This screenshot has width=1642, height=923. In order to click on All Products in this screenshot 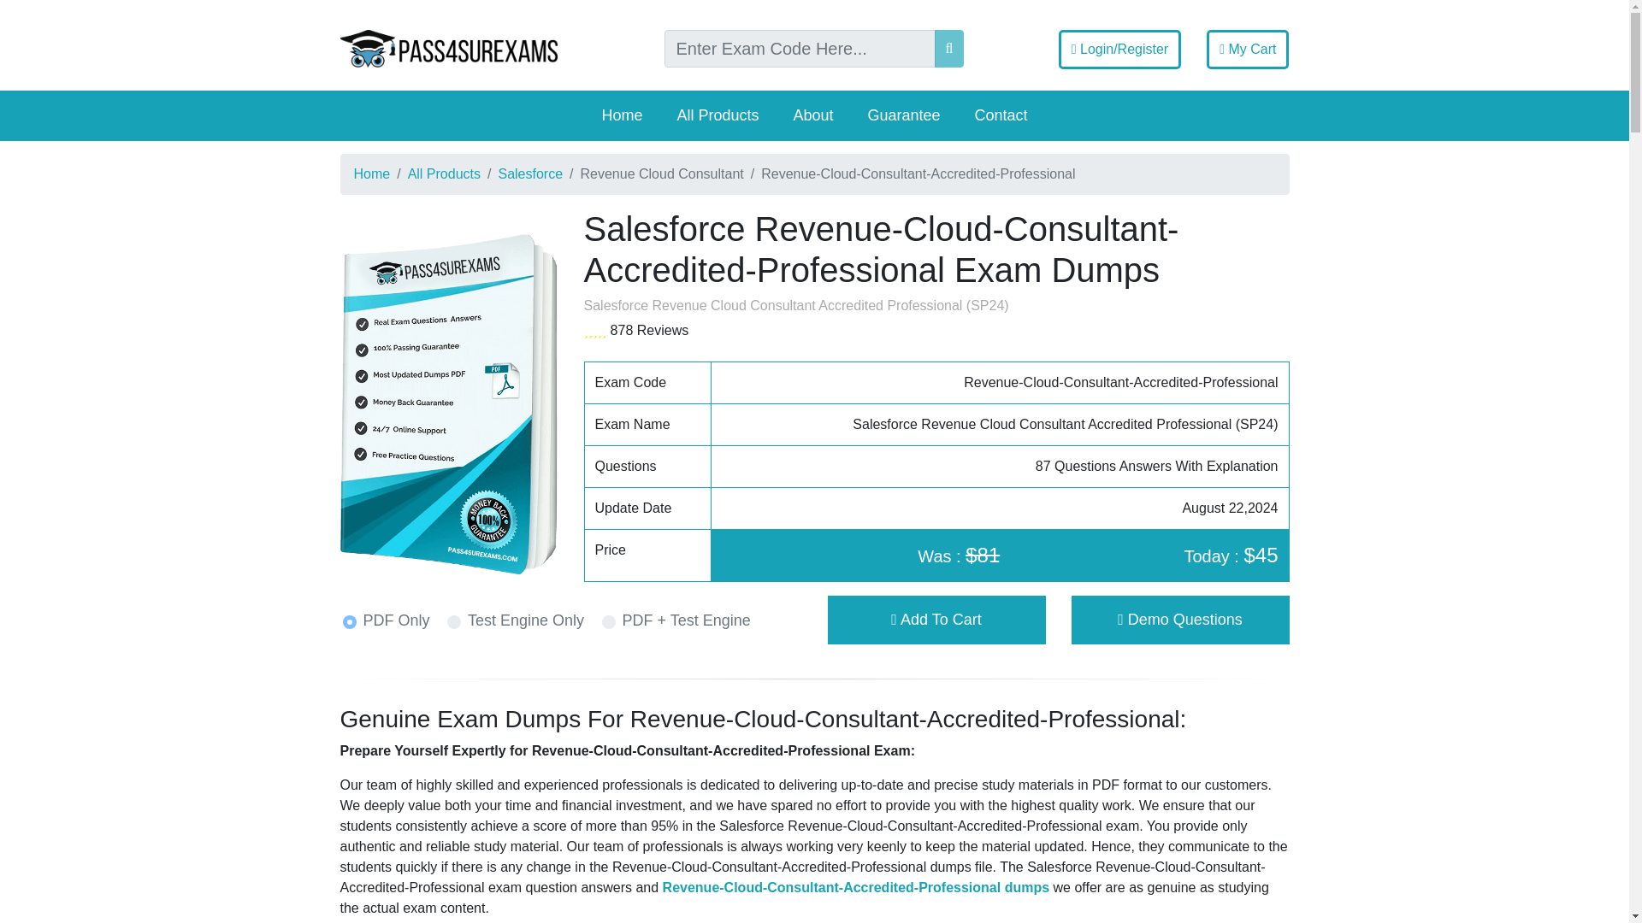, I will do `click(444, 173)`.